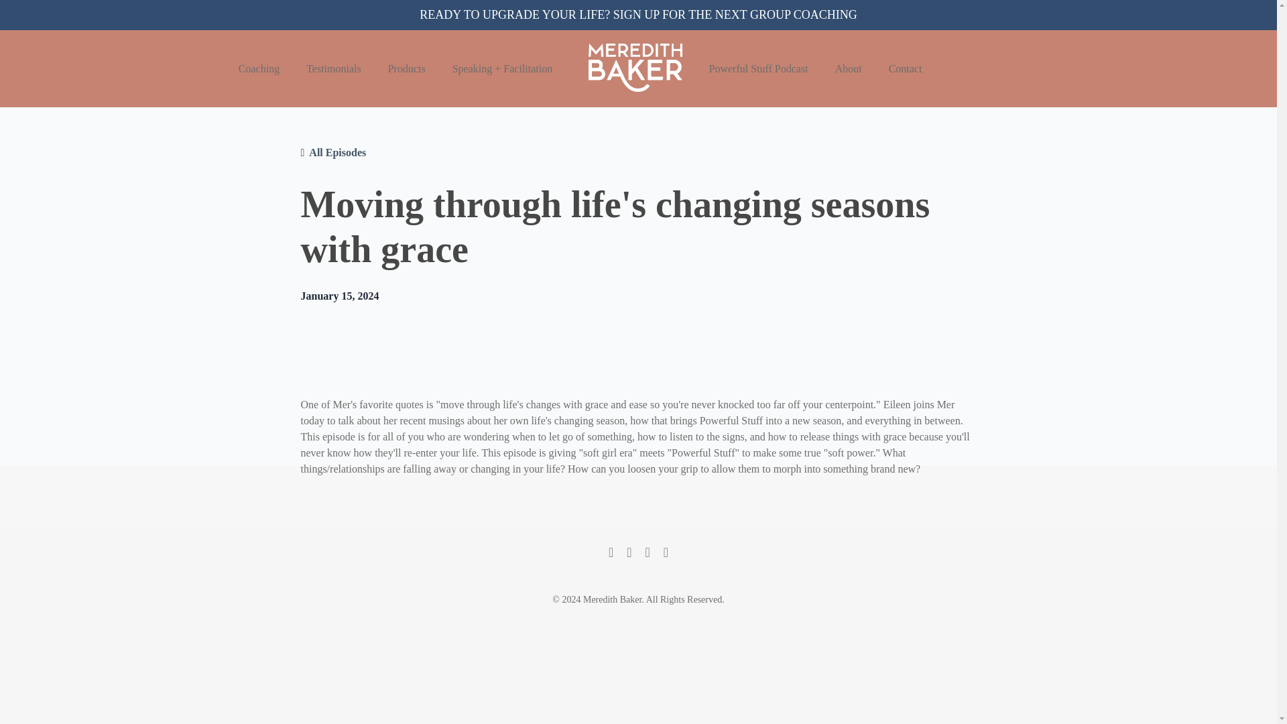 The height and width of the screenshot is (724, 1287). Describe the element at coordinates (849, 68) in the screenshot. I see `About` at that location.